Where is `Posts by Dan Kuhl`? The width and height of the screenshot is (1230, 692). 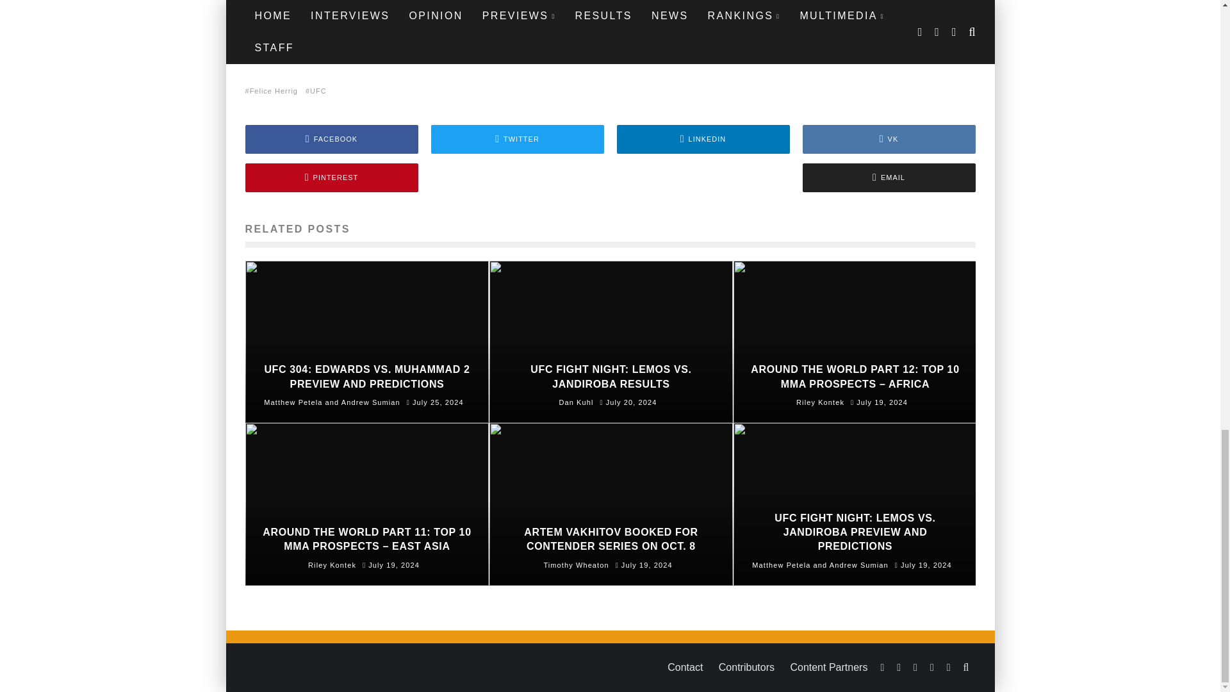 Posts by Dan Kuhl is located at coordinates (575, 402).